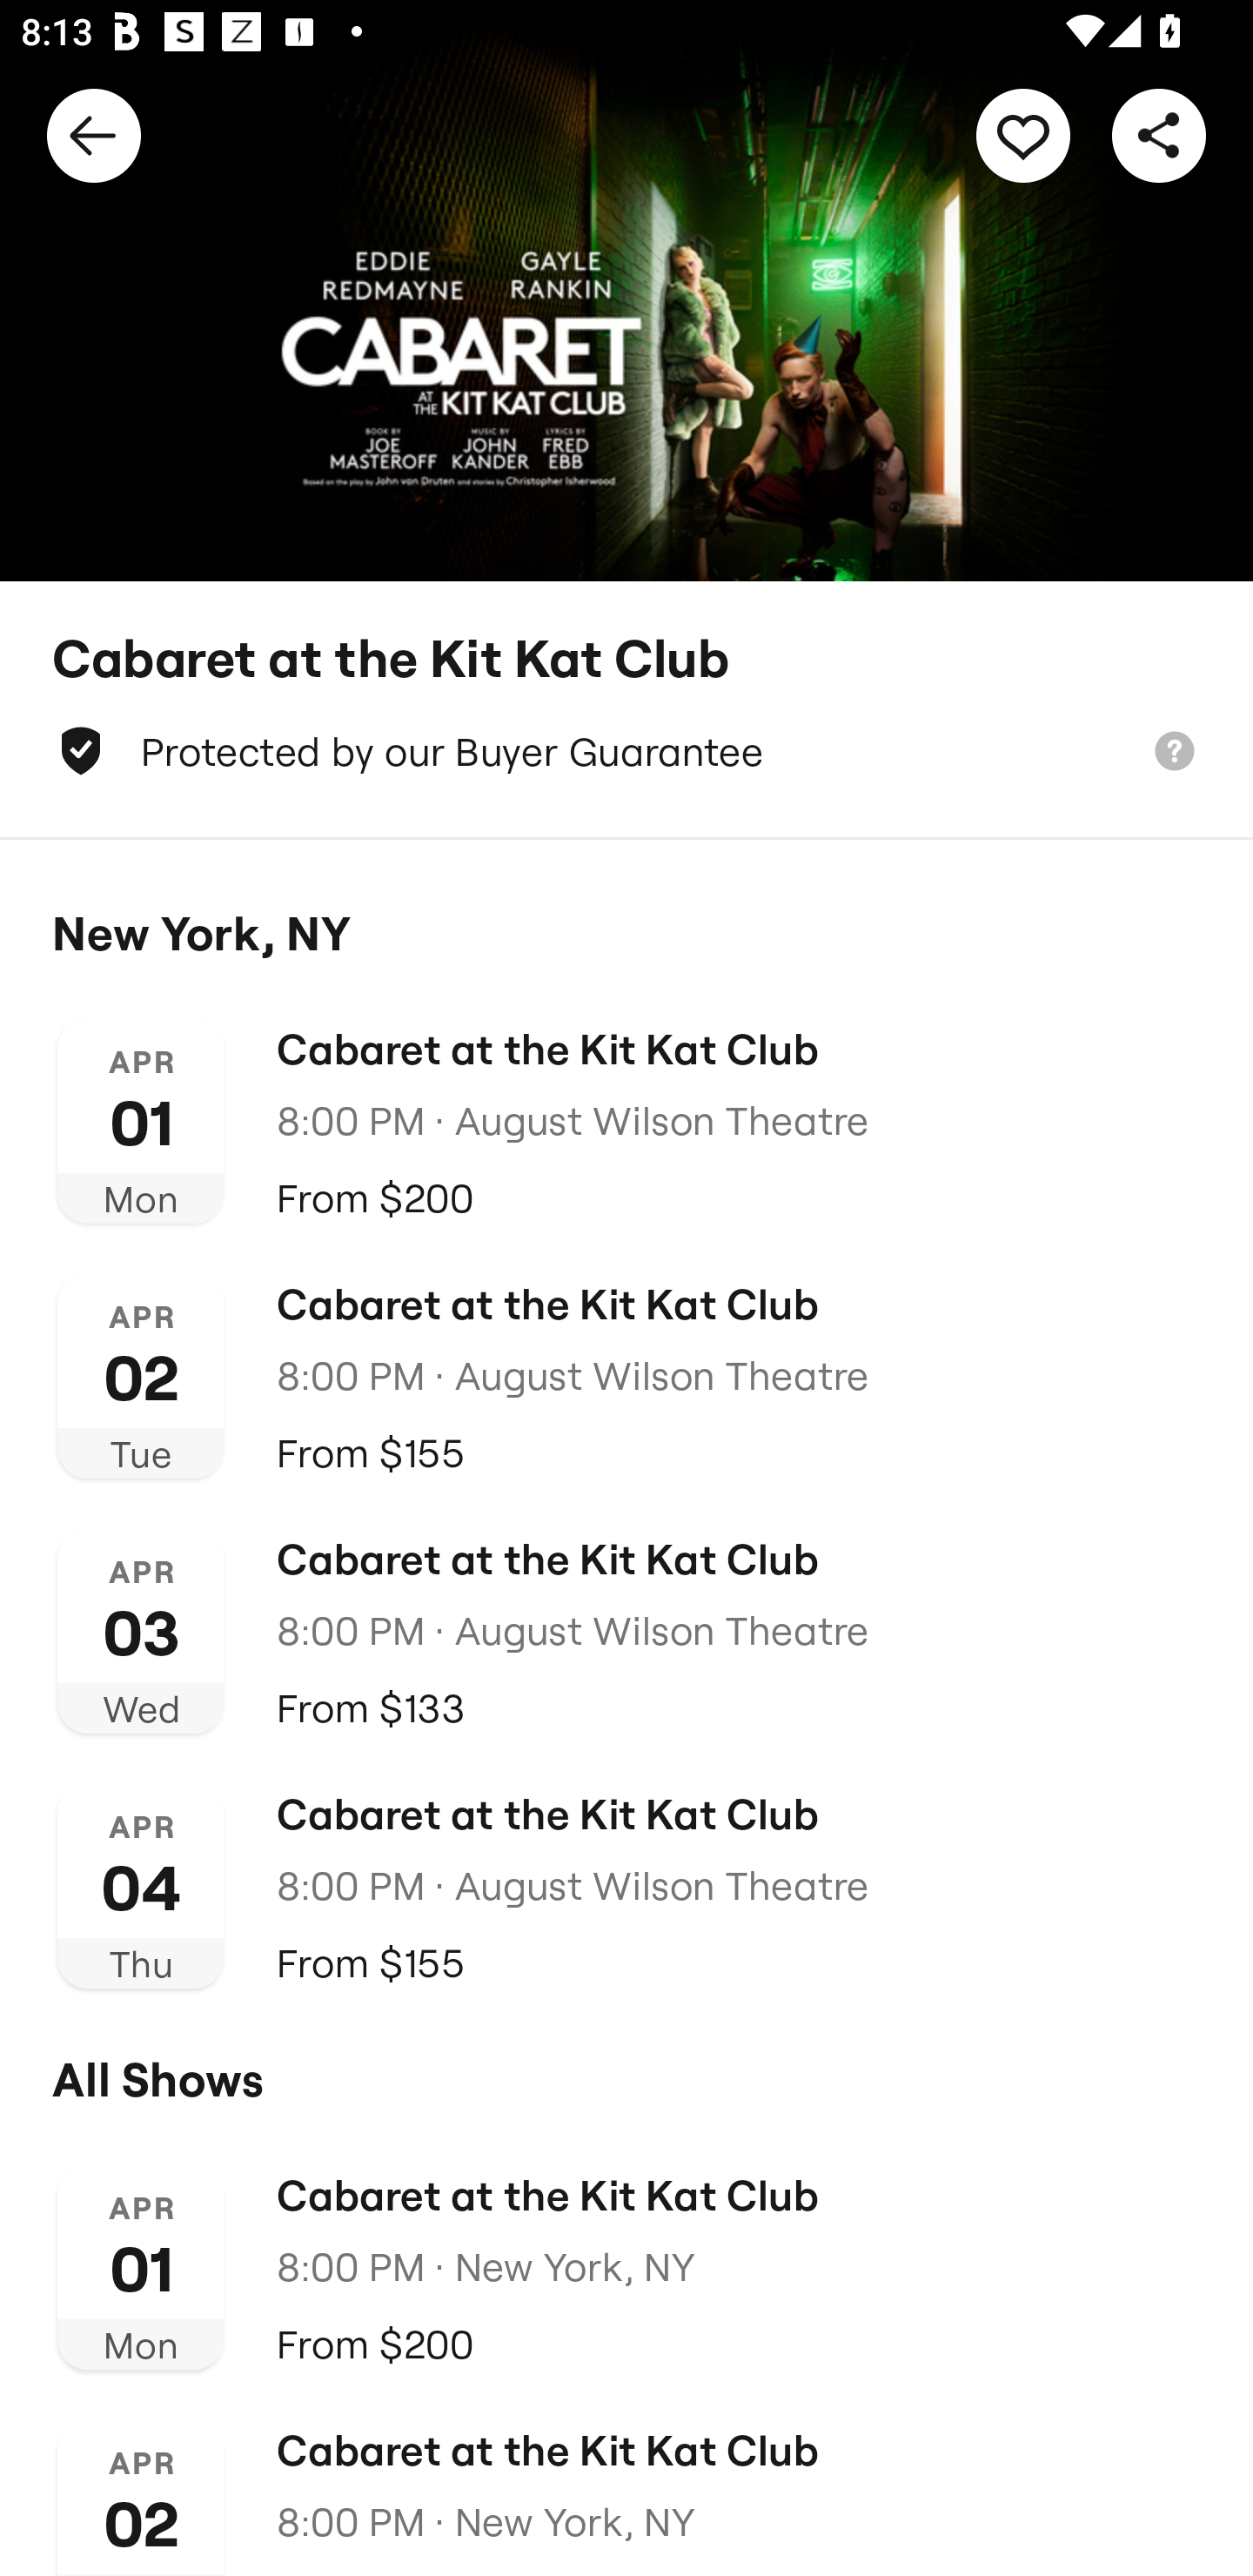  I want to click on Share this performer, so click(1159, 134).